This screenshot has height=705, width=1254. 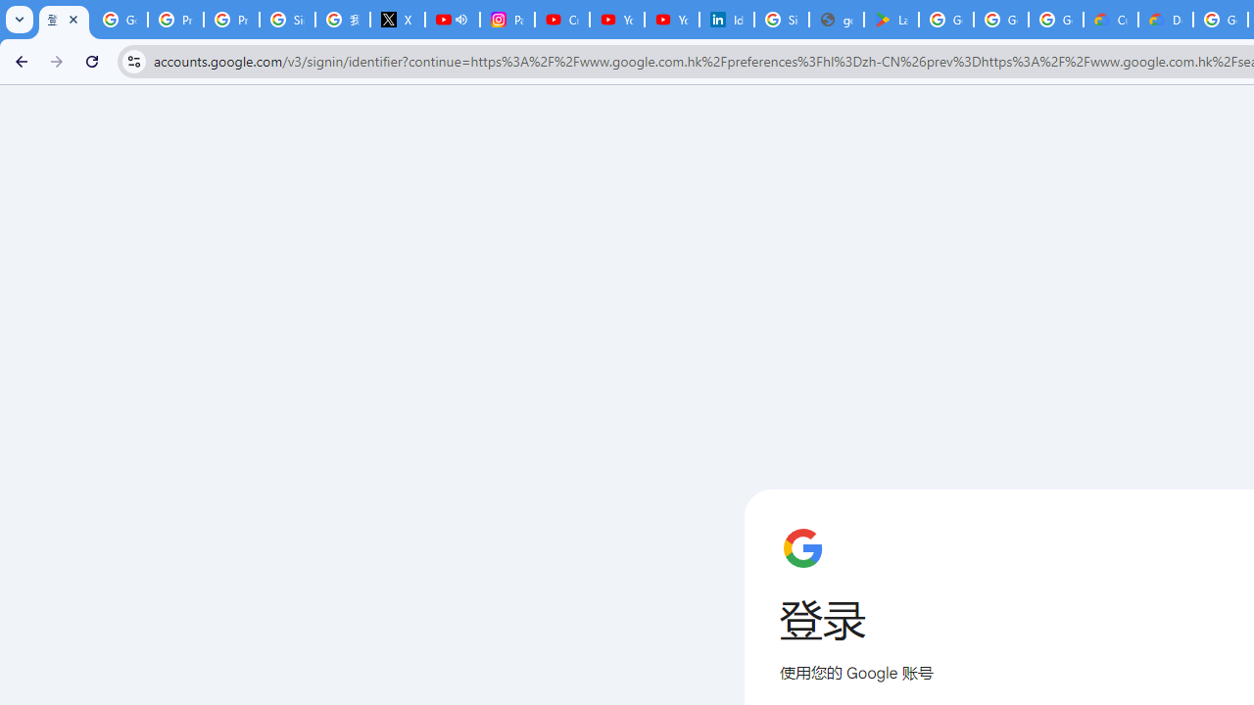 I want to click on Last Shelter: Survival - Apps on Google Play, so click(x=892, y=20).